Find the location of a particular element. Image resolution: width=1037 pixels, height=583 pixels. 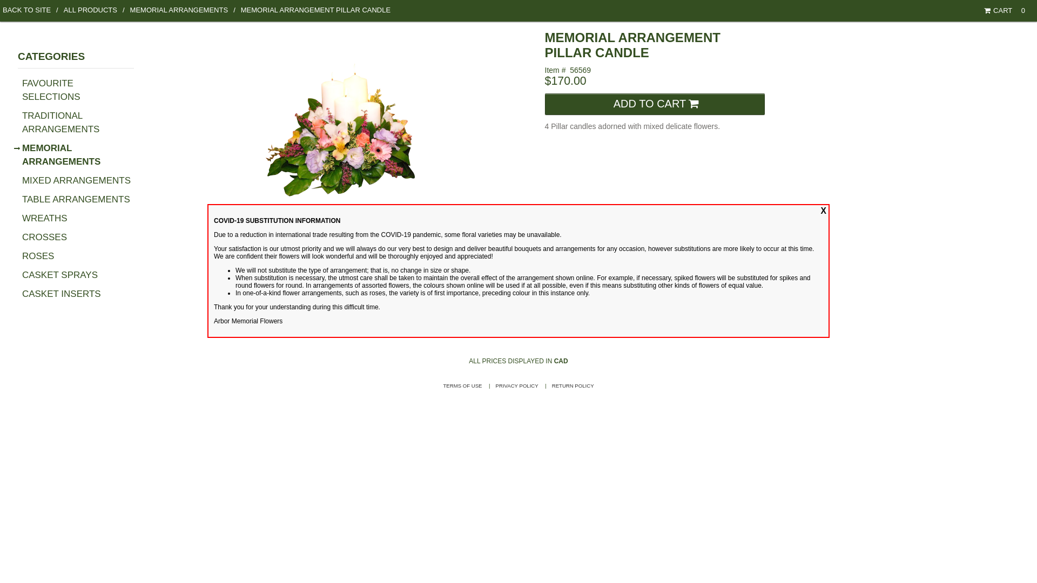

Memorial Arrangement For Urn Small is located at coordinates (427, 299).